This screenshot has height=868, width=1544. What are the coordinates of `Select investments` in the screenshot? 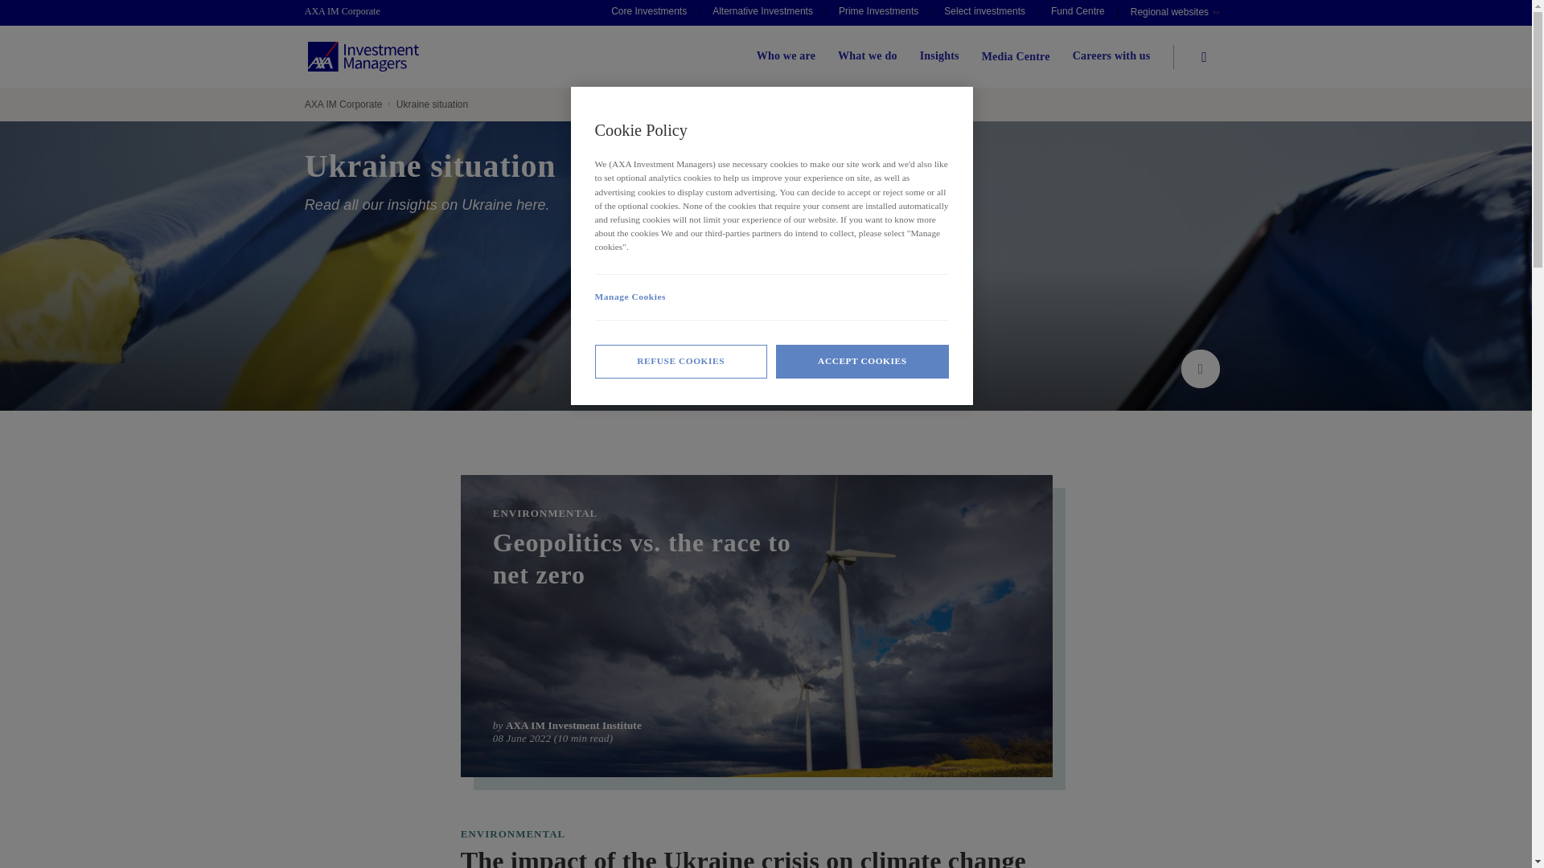 It's located at (984, 13).